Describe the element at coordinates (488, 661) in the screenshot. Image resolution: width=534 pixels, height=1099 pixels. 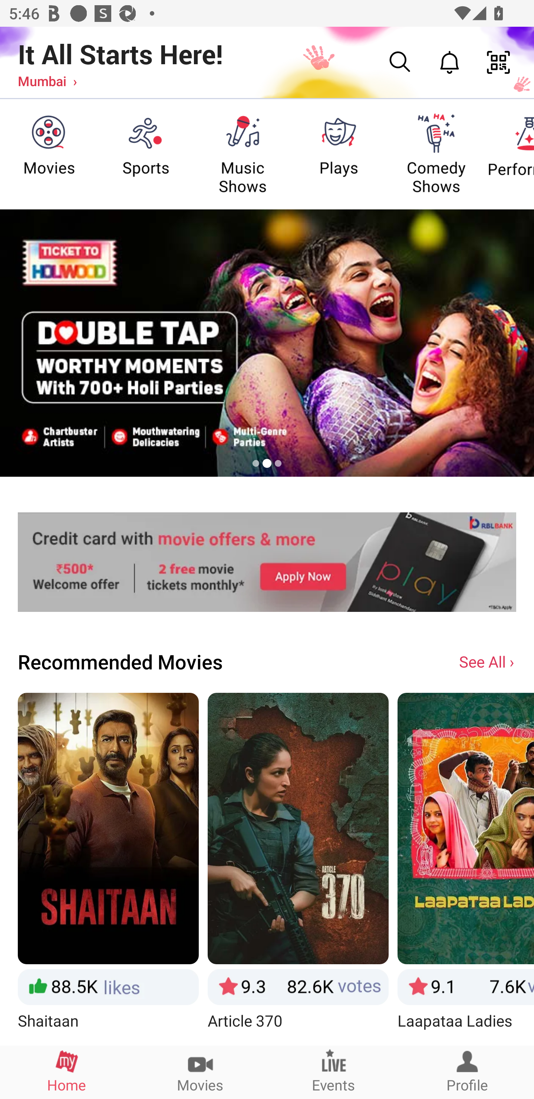
I see `See All ›` at that location.